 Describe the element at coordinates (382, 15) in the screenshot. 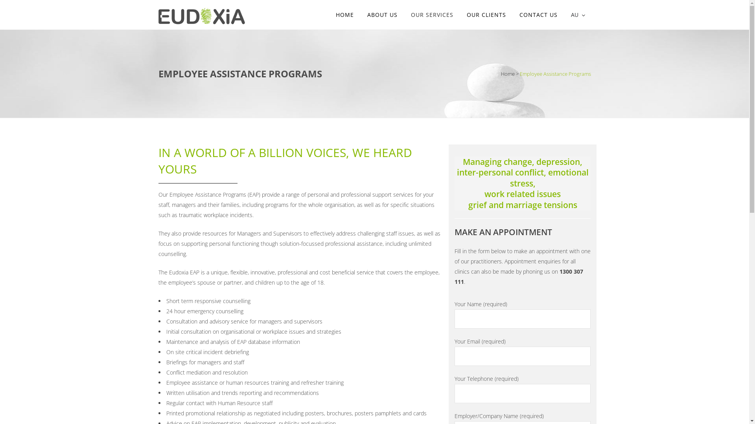

I see `ABOUT US` at that location.